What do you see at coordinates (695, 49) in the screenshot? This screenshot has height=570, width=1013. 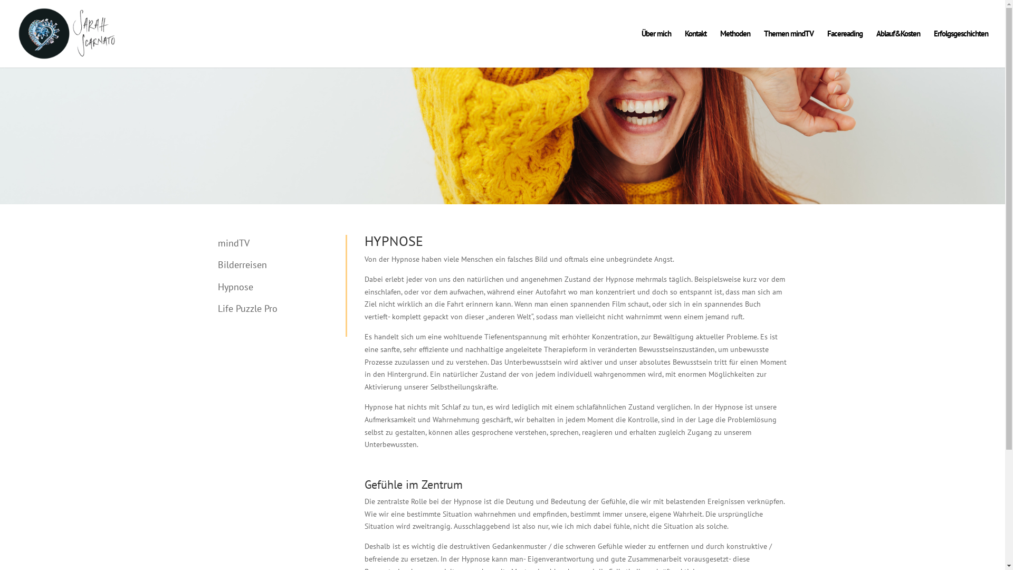 I see `Kontakt` at bounding box center [695, 49].